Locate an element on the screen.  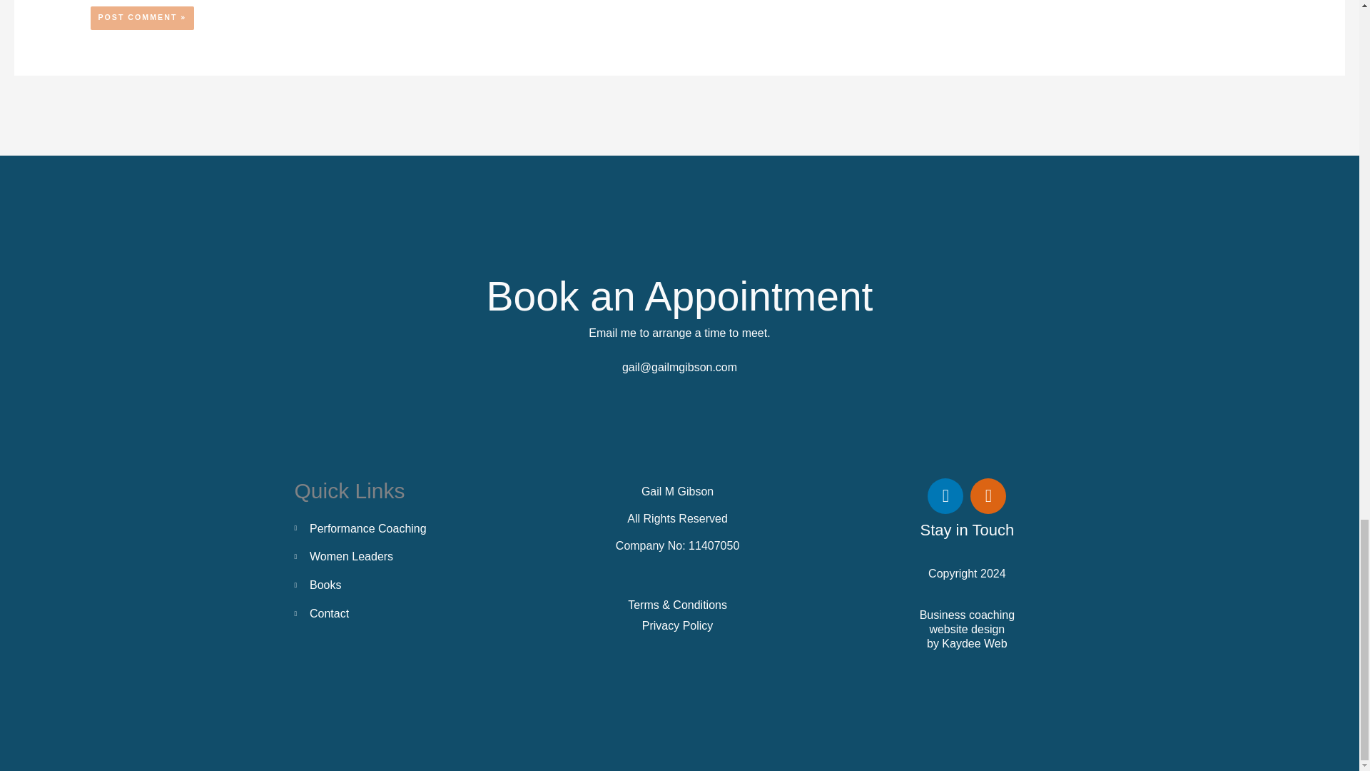
Performance Coaching is located at coordinates (388, 528).